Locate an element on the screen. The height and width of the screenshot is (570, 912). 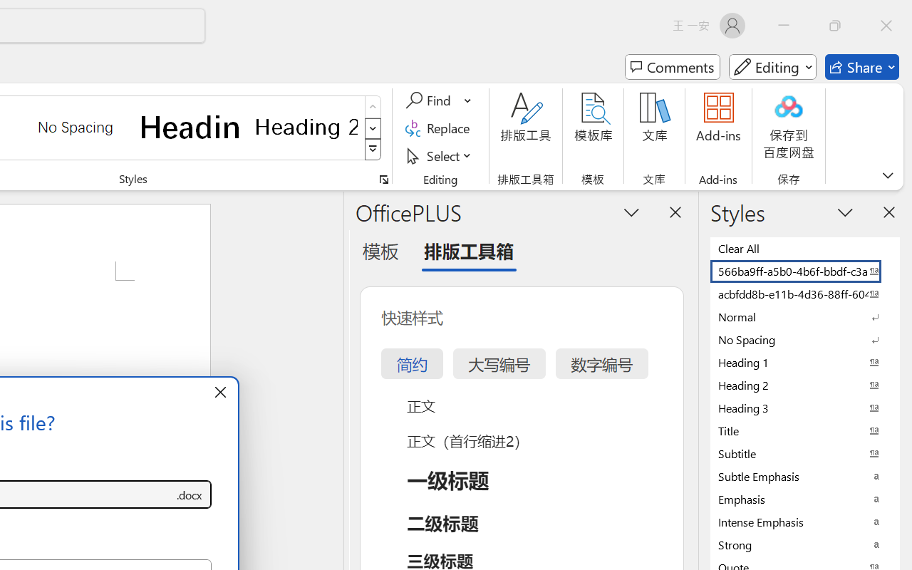
Task Pane Options is located at coordinates (631, 212).